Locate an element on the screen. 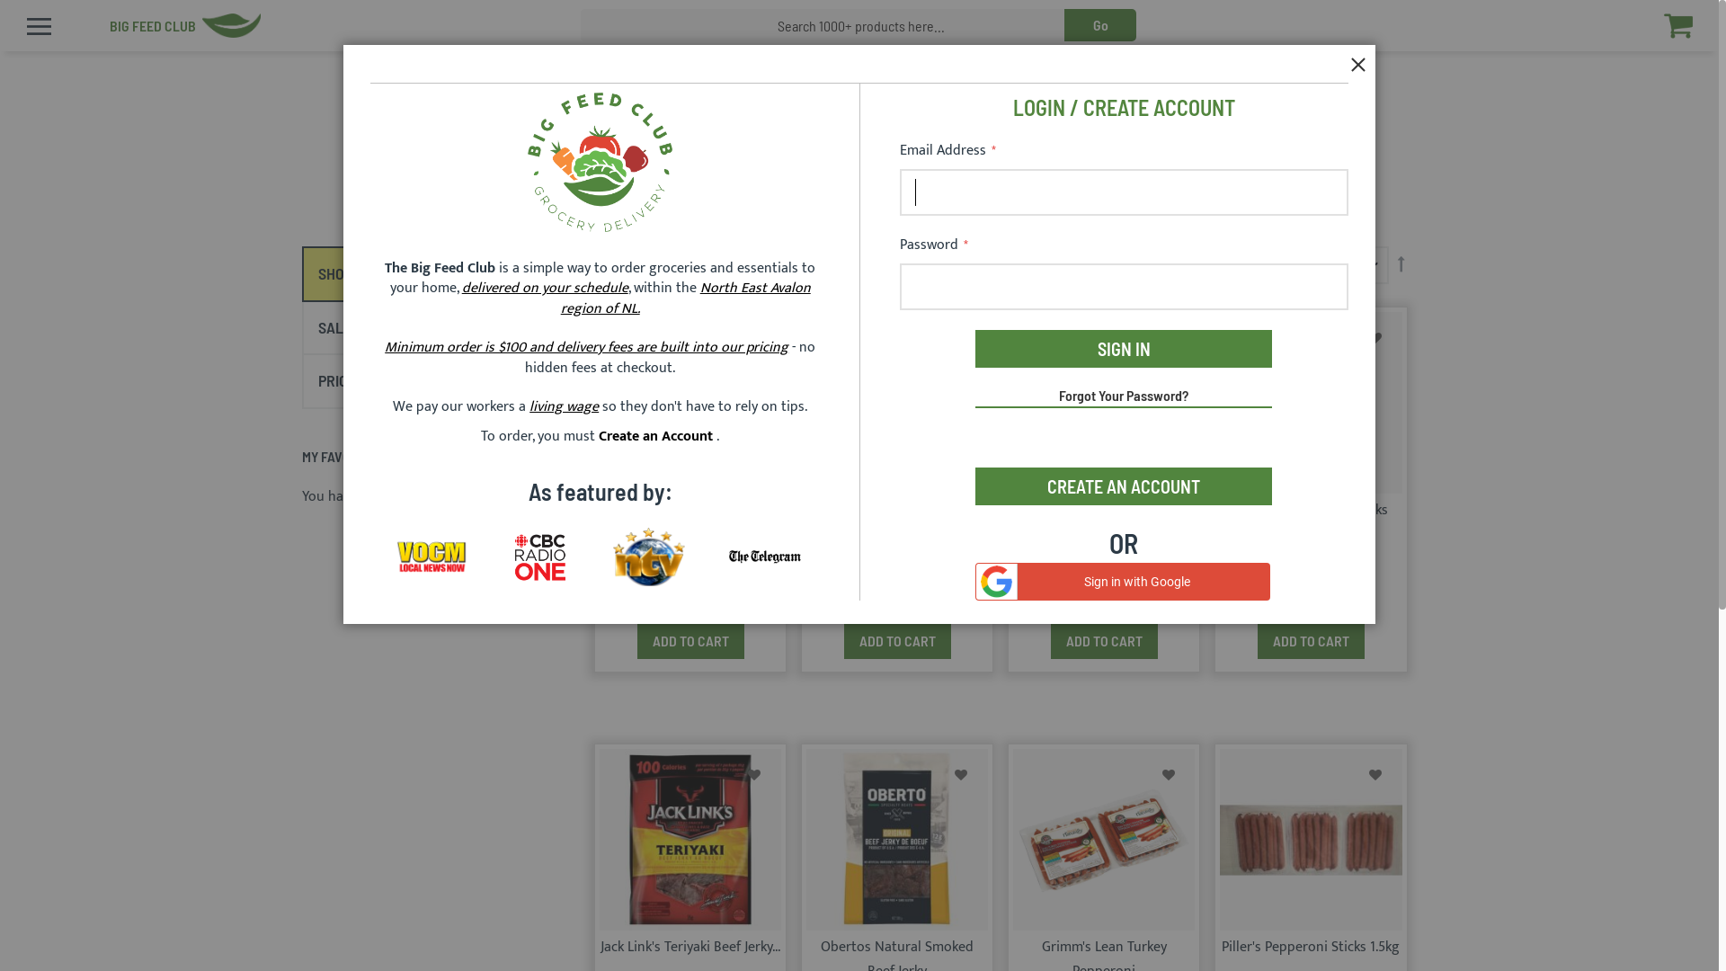 This screenshot has height=971, width=1726. ADD TO WISH LIST is located at coordinates (1375, 338).